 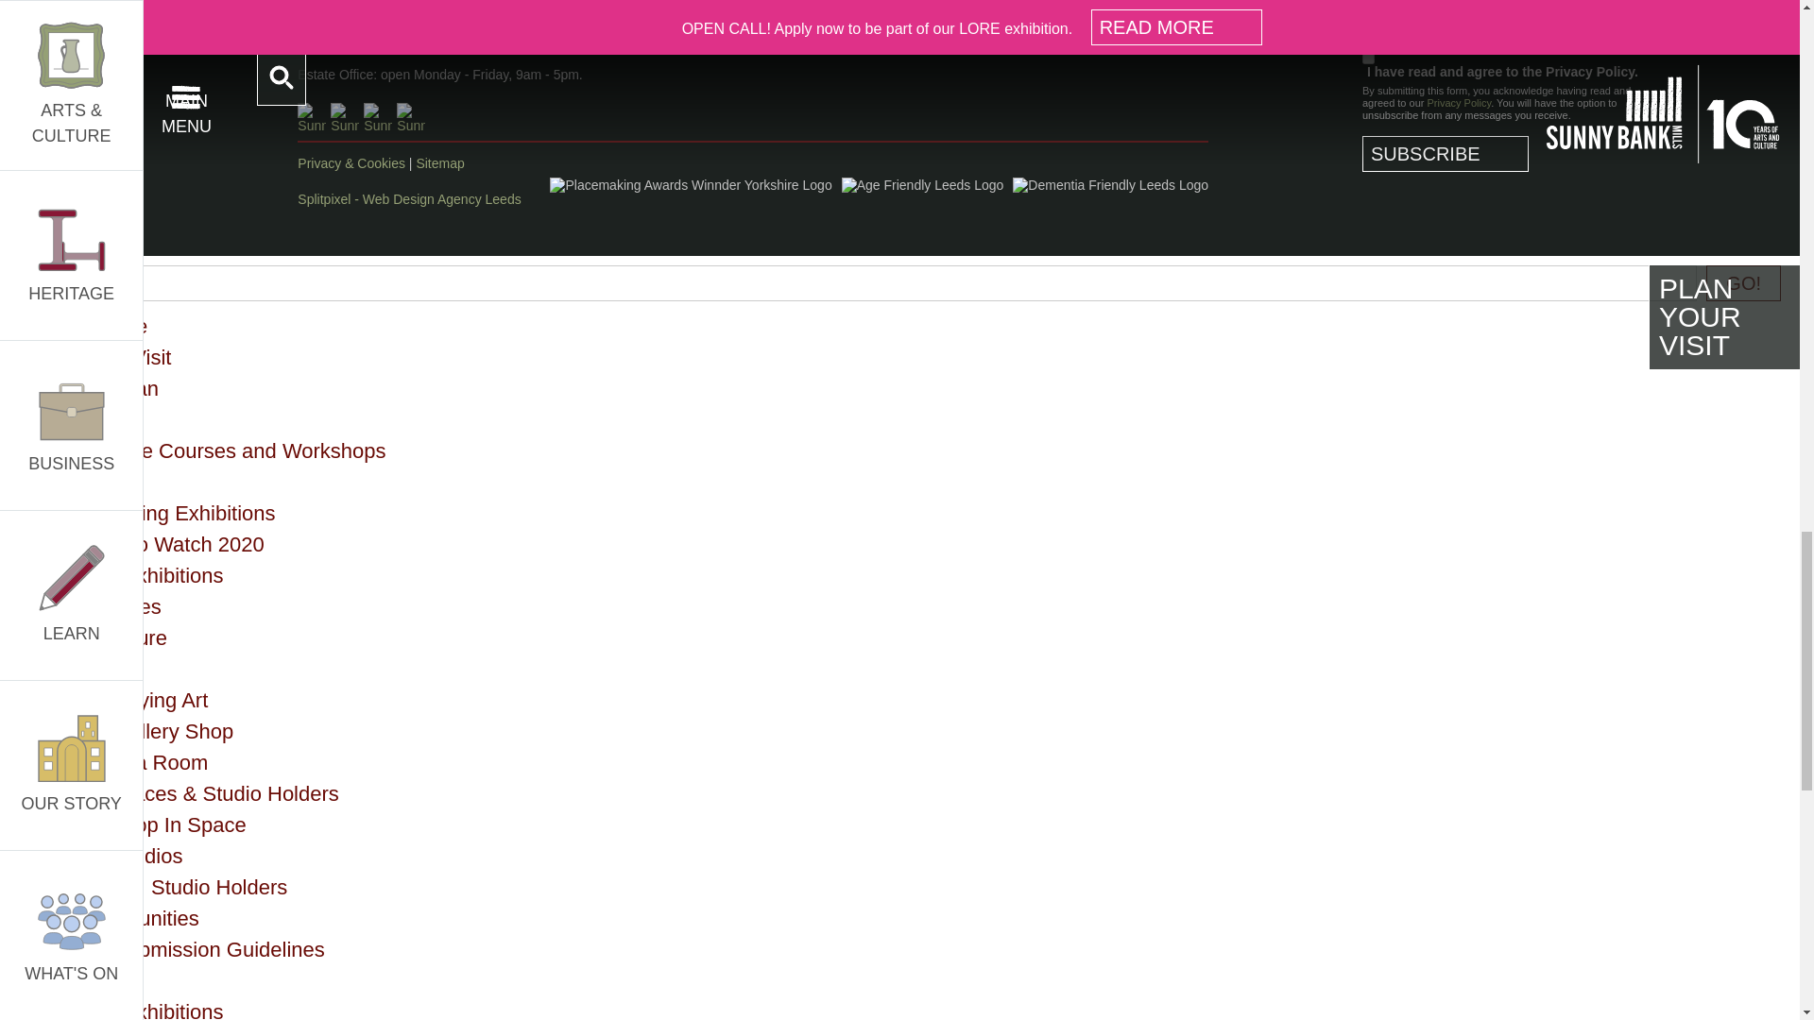 What do you see at coordinates (1744, 282) in the screenshot?
I see `Go!` at bounding box center [1744, 282].